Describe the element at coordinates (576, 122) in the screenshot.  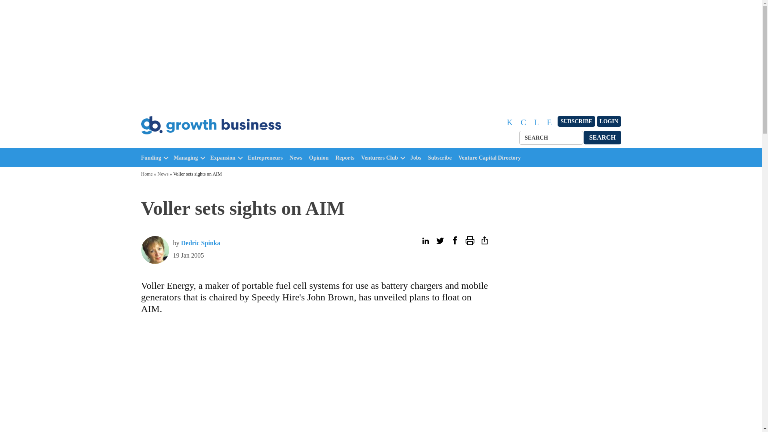
I see `SUBSCRIBE` at that location.